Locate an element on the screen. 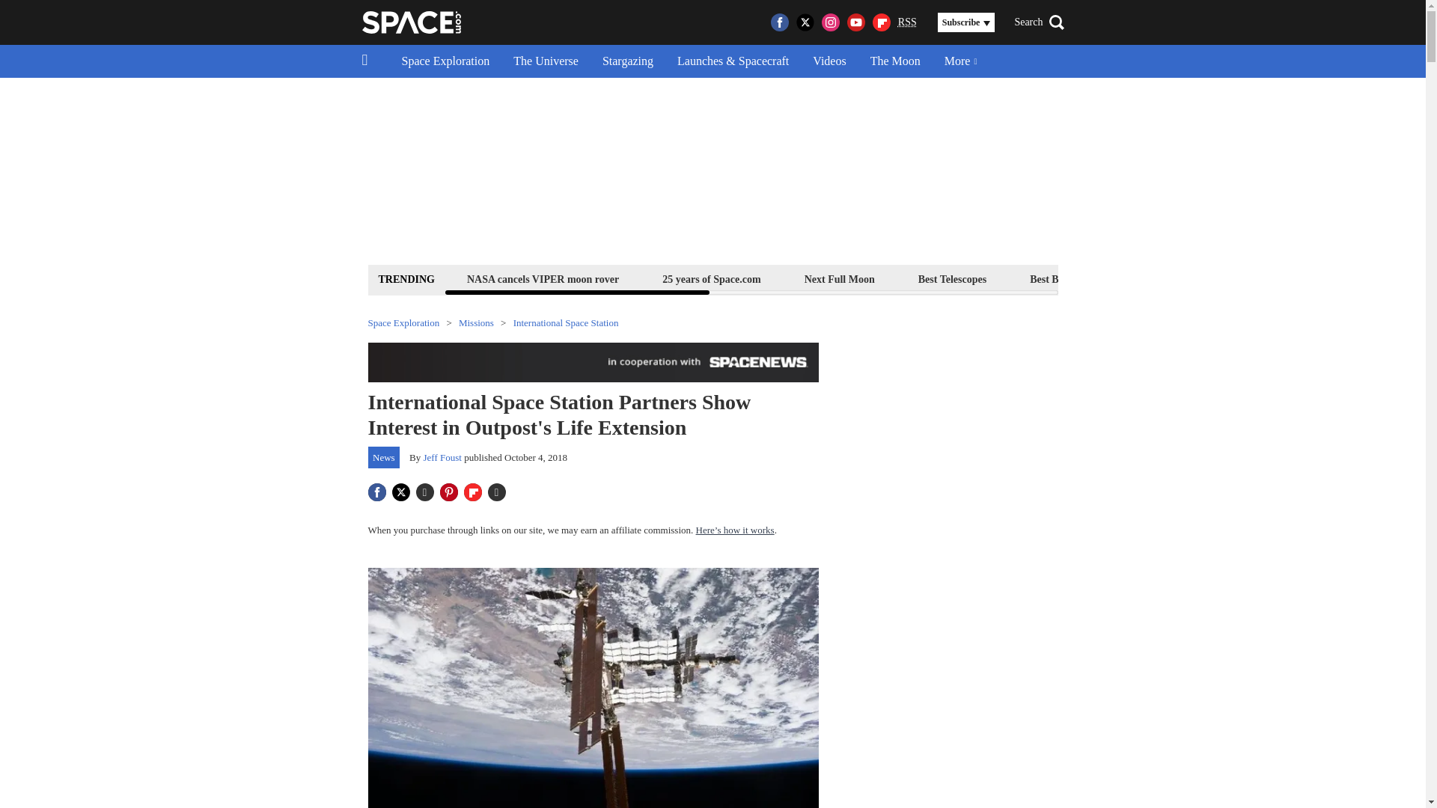 This screenshot has width=1437, height=808. RSS is located at coordinates (907, 22).